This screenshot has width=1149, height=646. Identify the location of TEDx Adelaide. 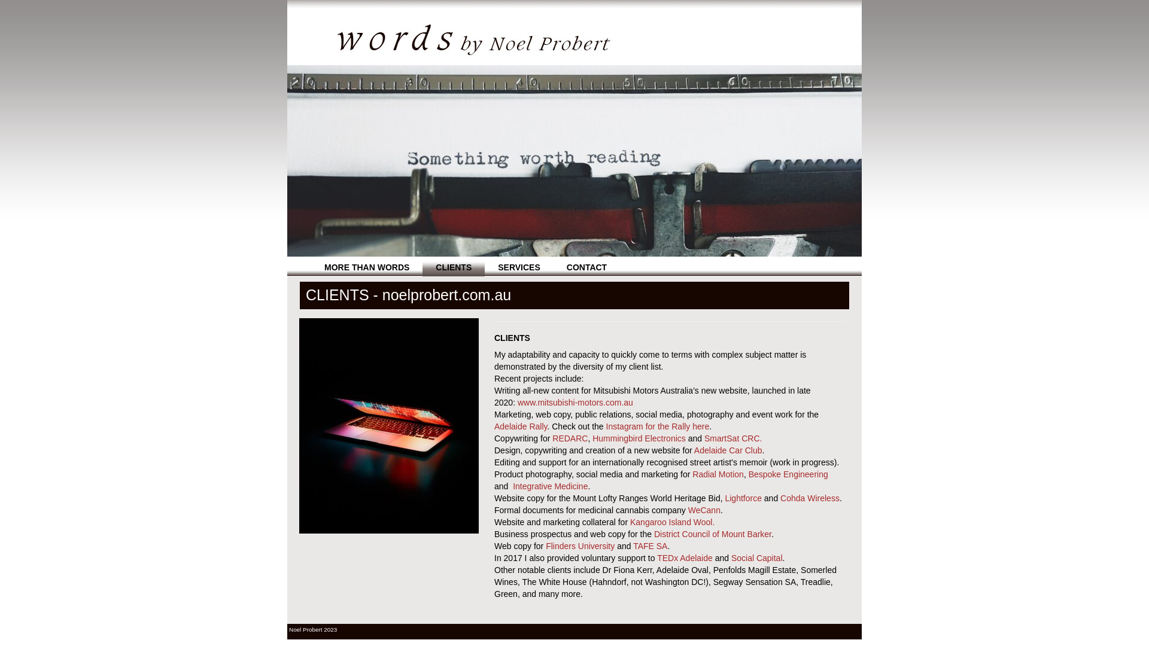
(685, 558).